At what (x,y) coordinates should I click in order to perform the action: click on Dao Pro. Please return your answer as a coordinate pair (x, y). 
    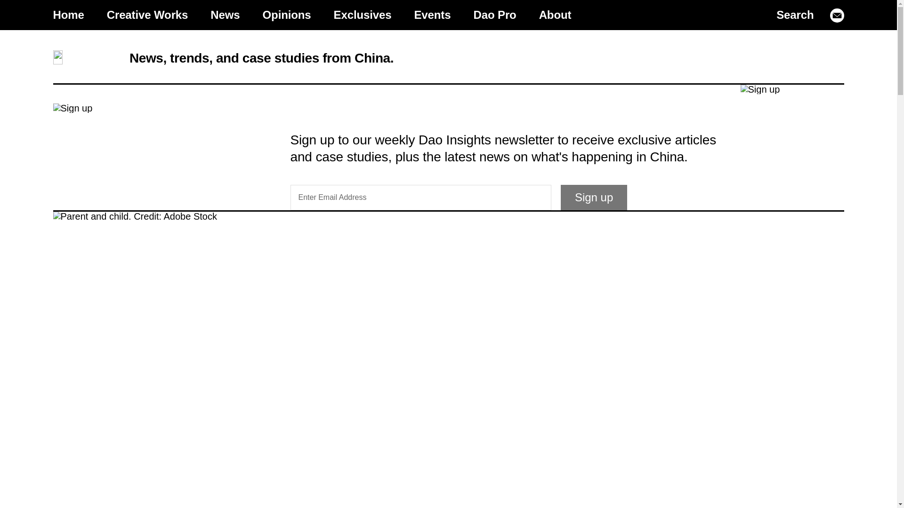
    Looking at the image, I should click on (494, 15).